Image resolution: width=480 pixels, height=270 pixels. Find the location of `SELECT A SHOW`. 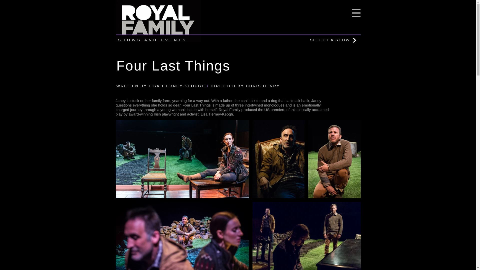

SELECT A SHOW is located at coordinates (330, 40).